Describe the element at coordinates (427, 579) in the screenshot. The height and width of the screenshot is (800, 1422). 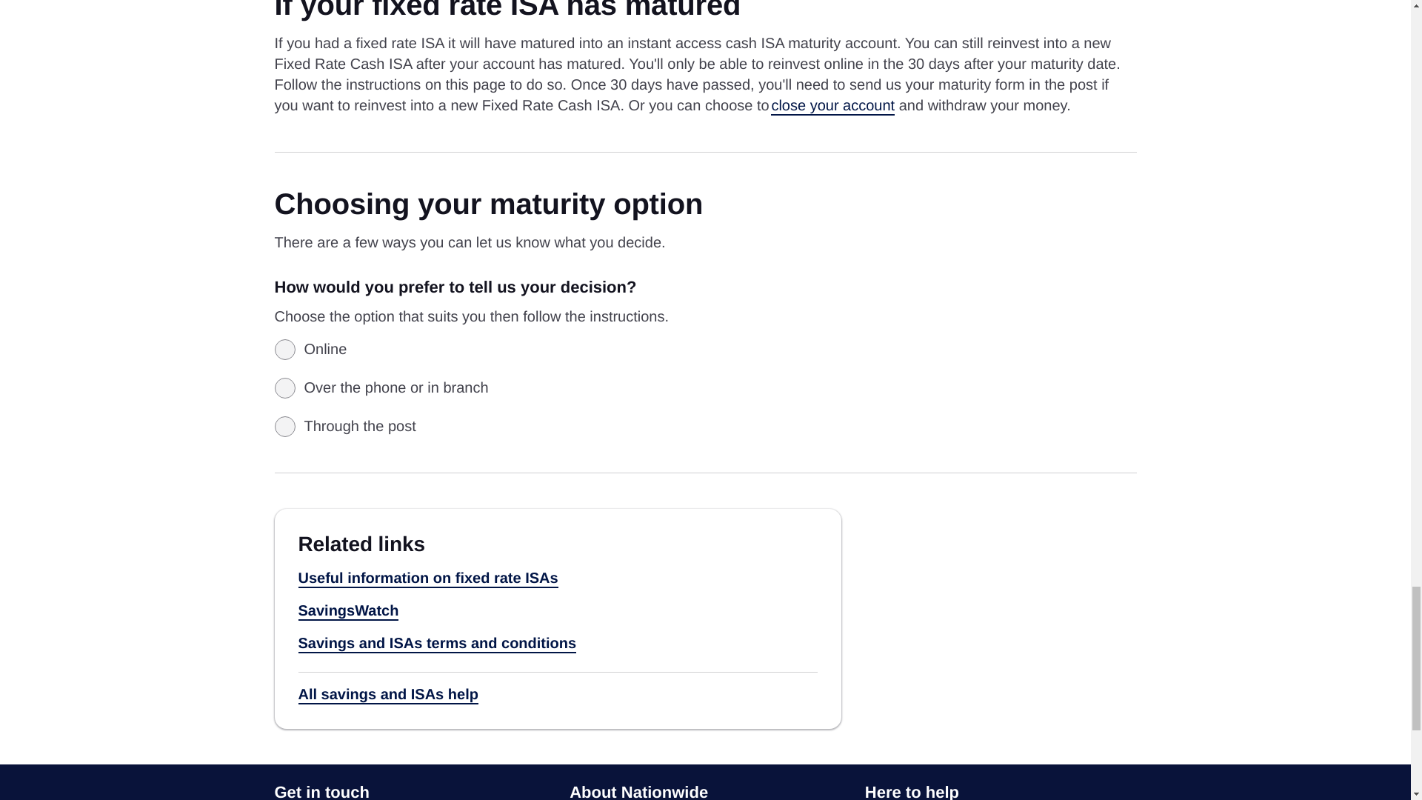
I see `Useful information on fixed rate ISAs` at that location.